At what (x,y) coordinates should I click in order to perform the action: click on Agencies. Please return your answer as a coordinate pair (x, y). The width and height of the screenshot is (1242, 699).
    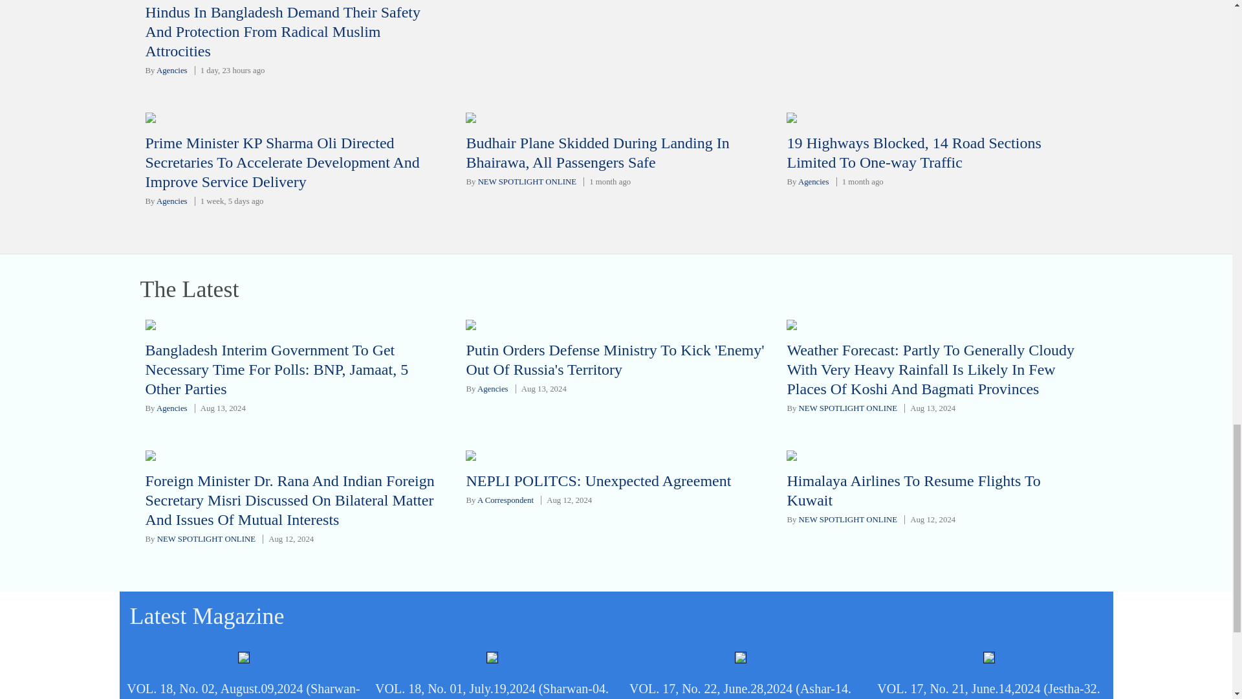
    Looking at the image, I should click on (171, 70).